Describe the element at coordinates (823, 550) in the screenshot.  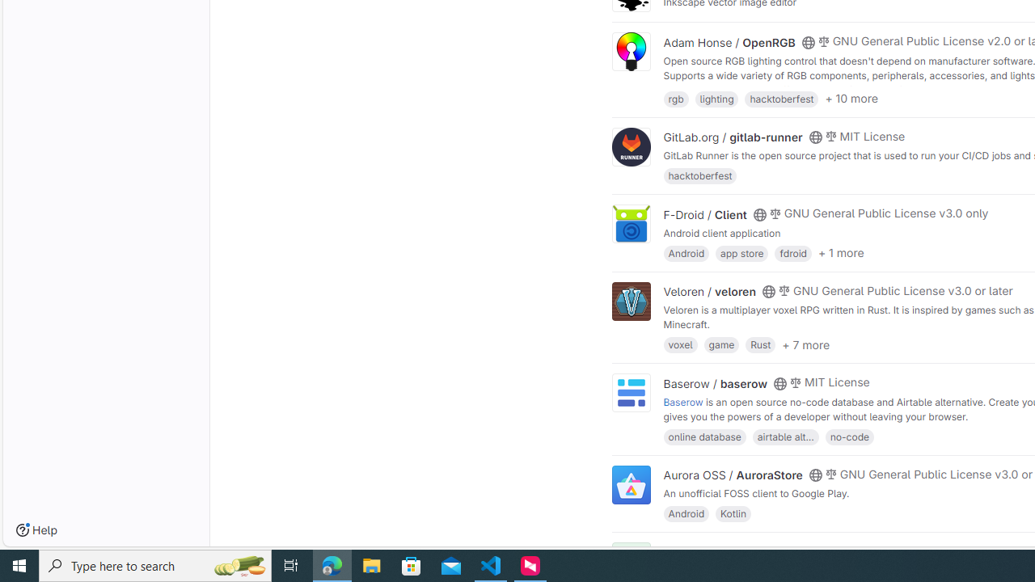
I see `Class: s14 gl-mr-2` at that location.